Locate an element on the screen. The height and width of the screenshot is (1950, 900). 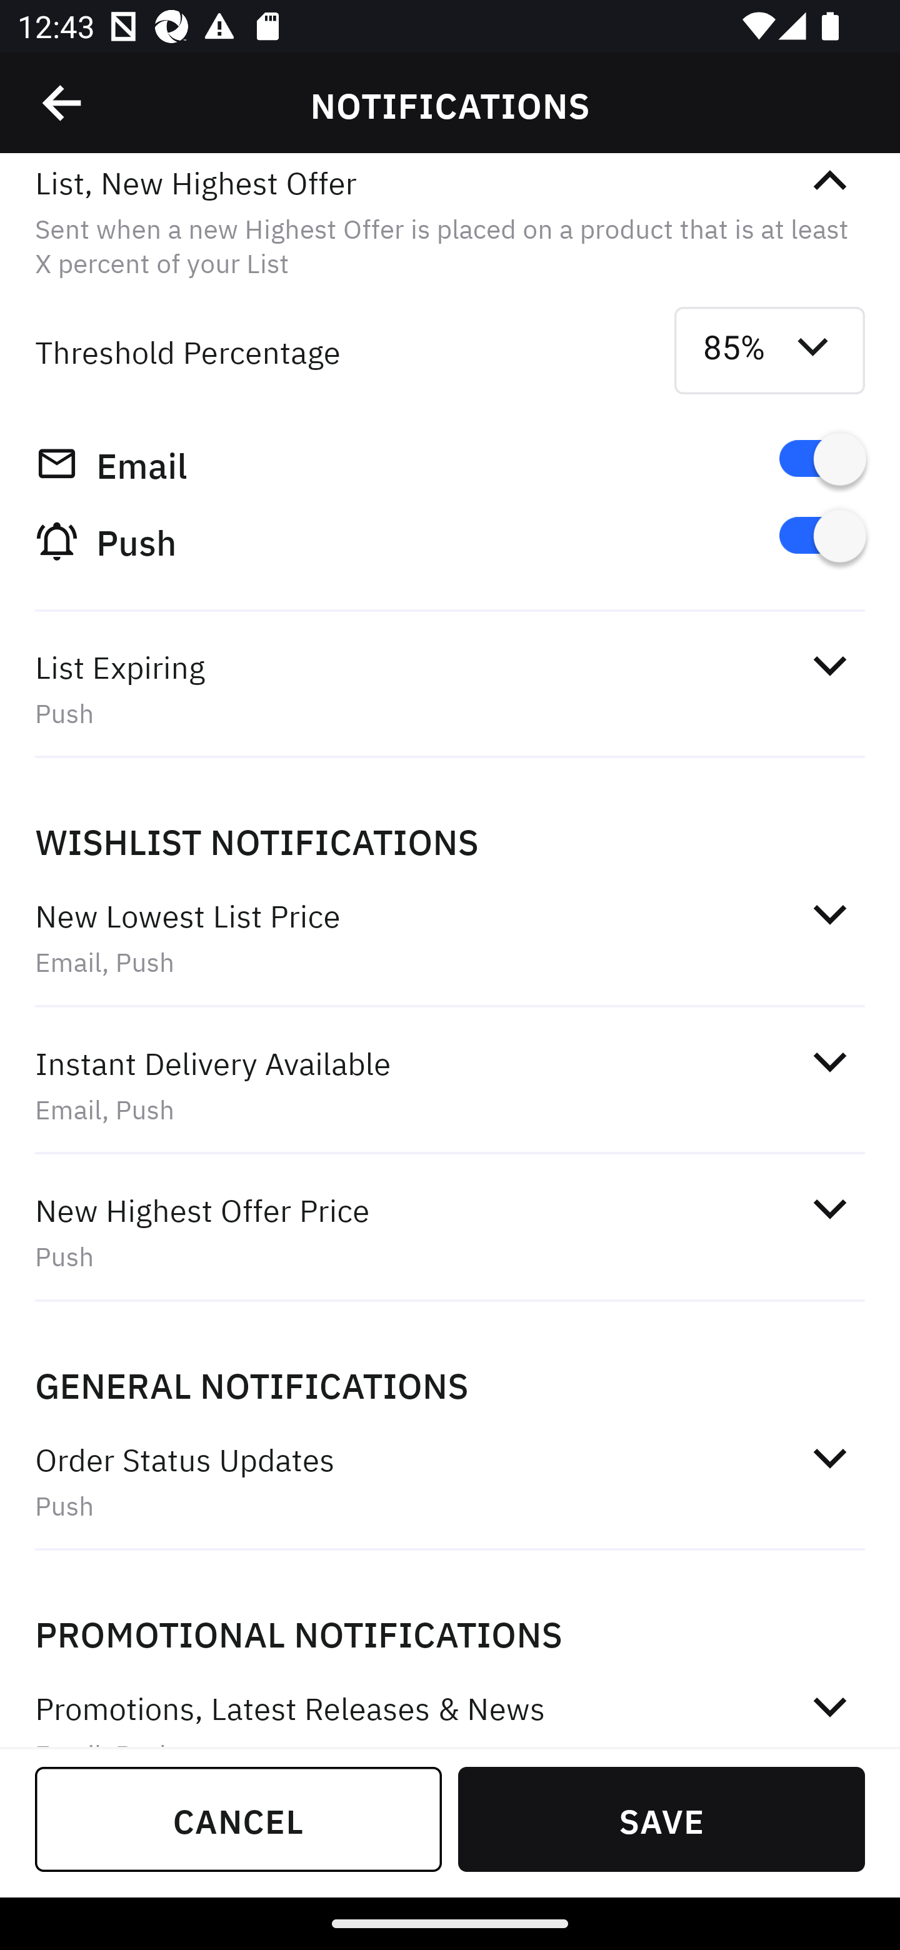
Instant Delivery Available  Email, Push is located at coordinates (450, 1085).